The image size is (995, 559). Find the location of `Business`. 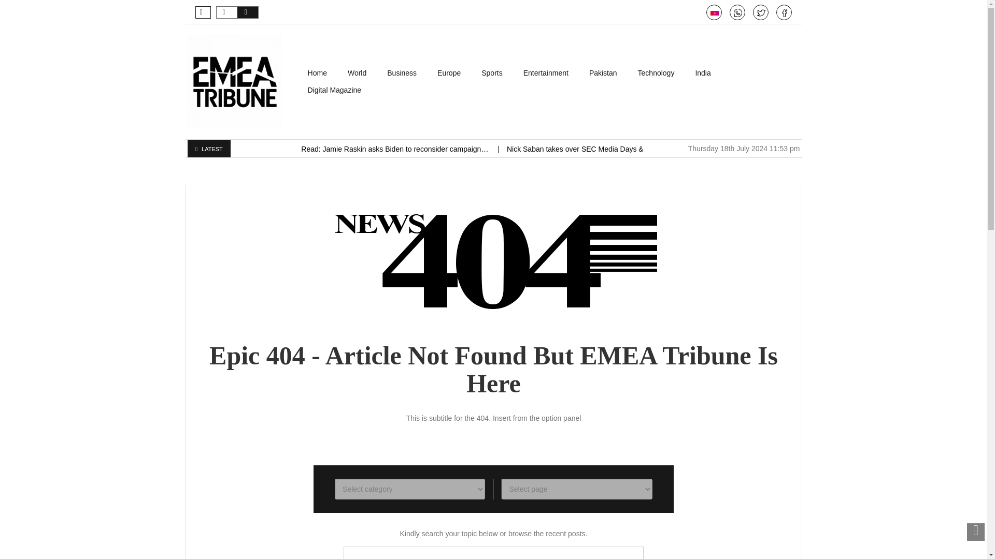

Business is located at coordinates (402, 73).